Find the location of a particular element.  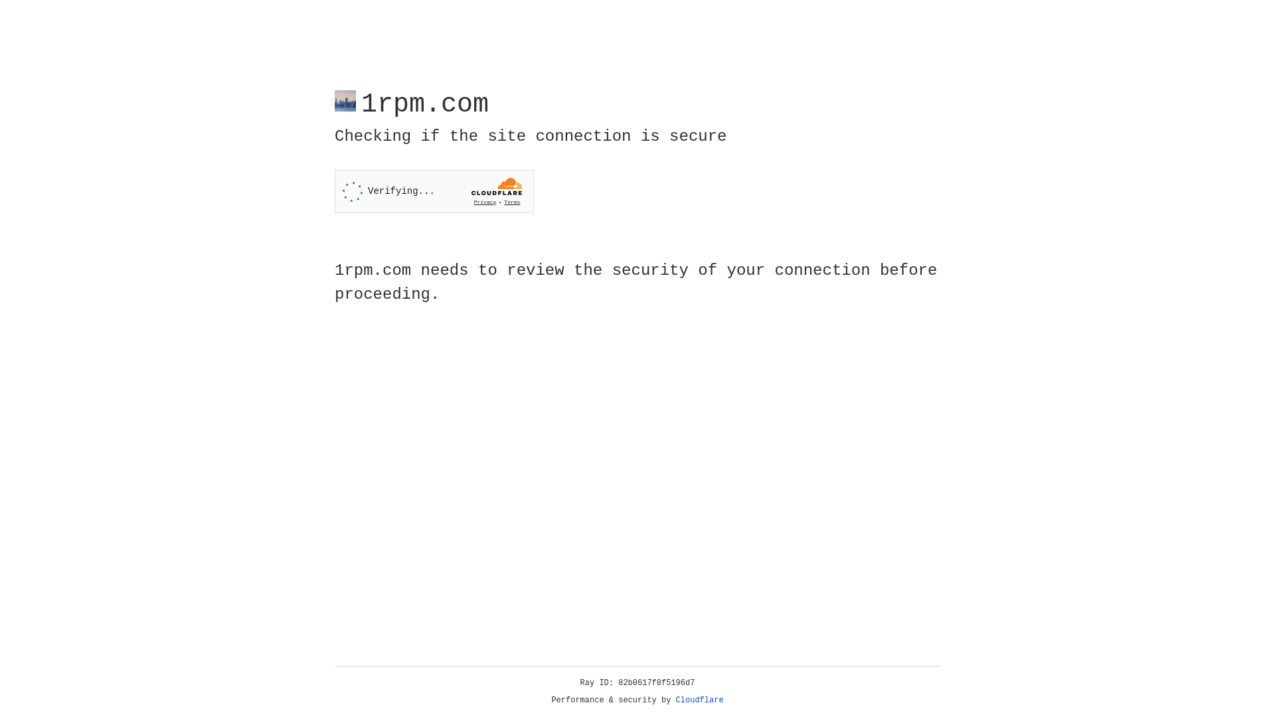

Cloudflare is located at coordinates (700, 700).